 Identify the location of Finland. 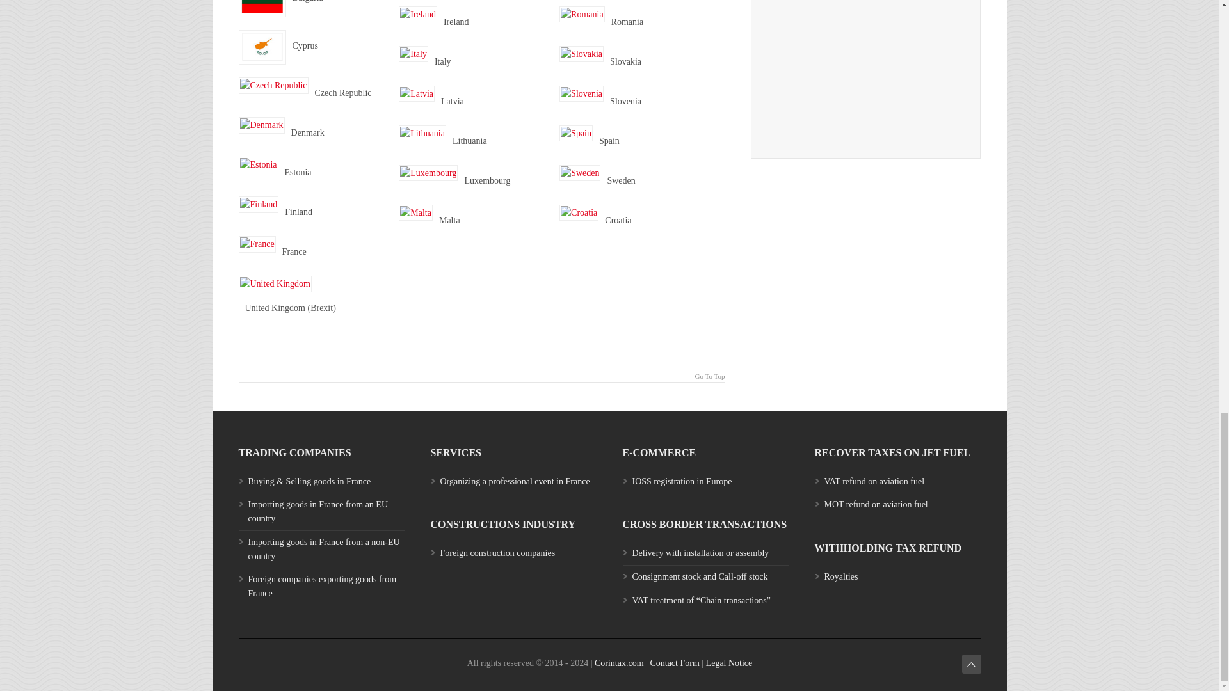
(259, 204).